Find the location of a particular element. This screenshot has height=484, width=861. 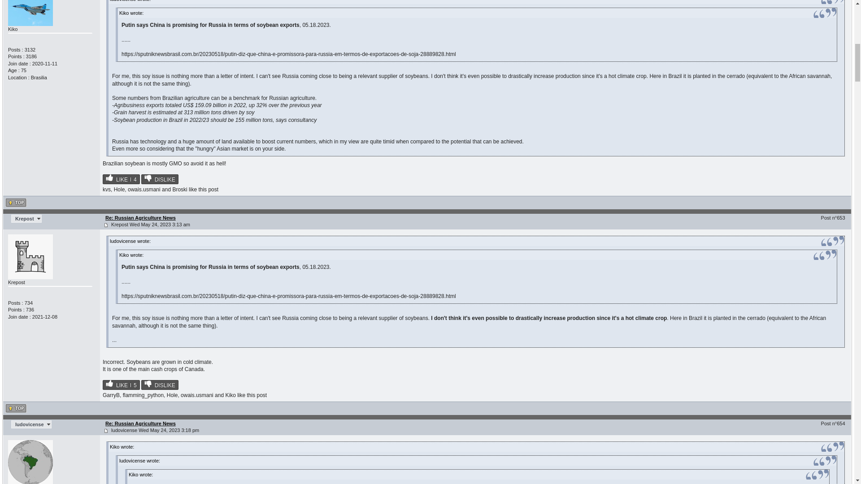

ludovicense is located at coordinates (31, 424).